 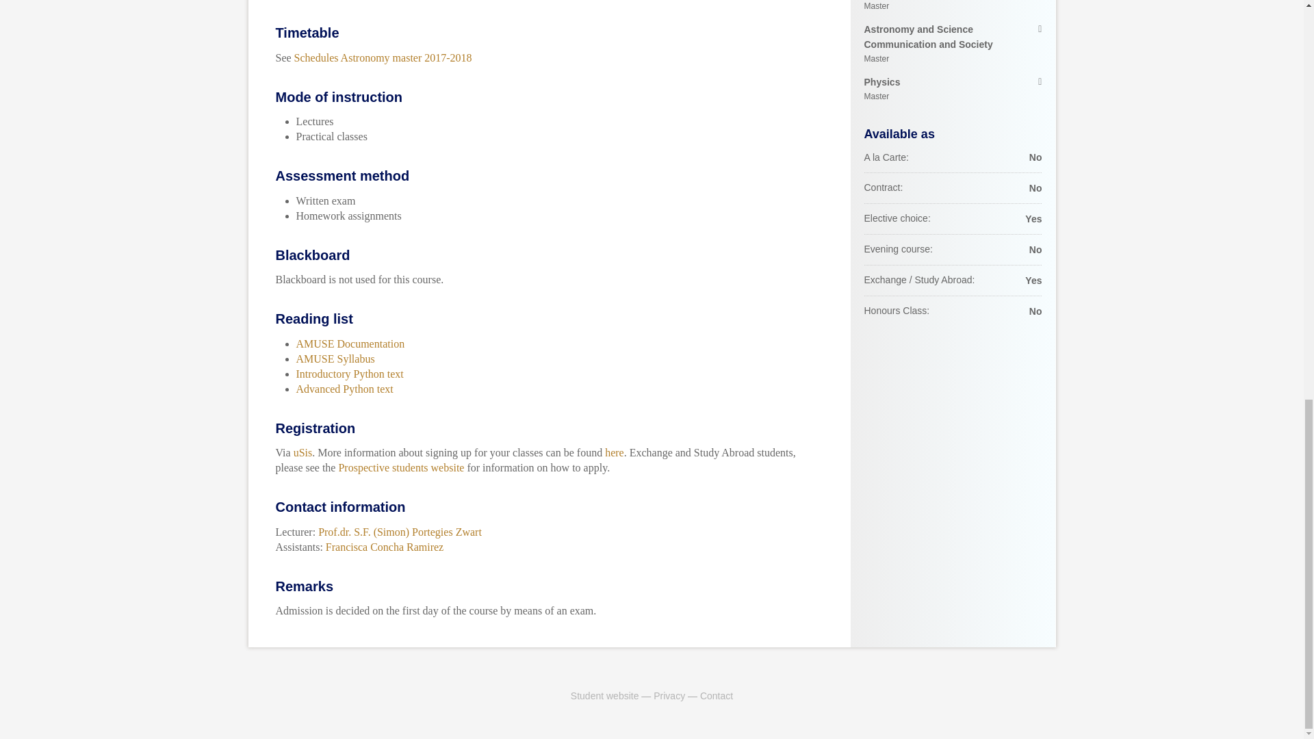 I want to click on Schedules Astronomy master 2017-2018, so click(x=400, y=468).